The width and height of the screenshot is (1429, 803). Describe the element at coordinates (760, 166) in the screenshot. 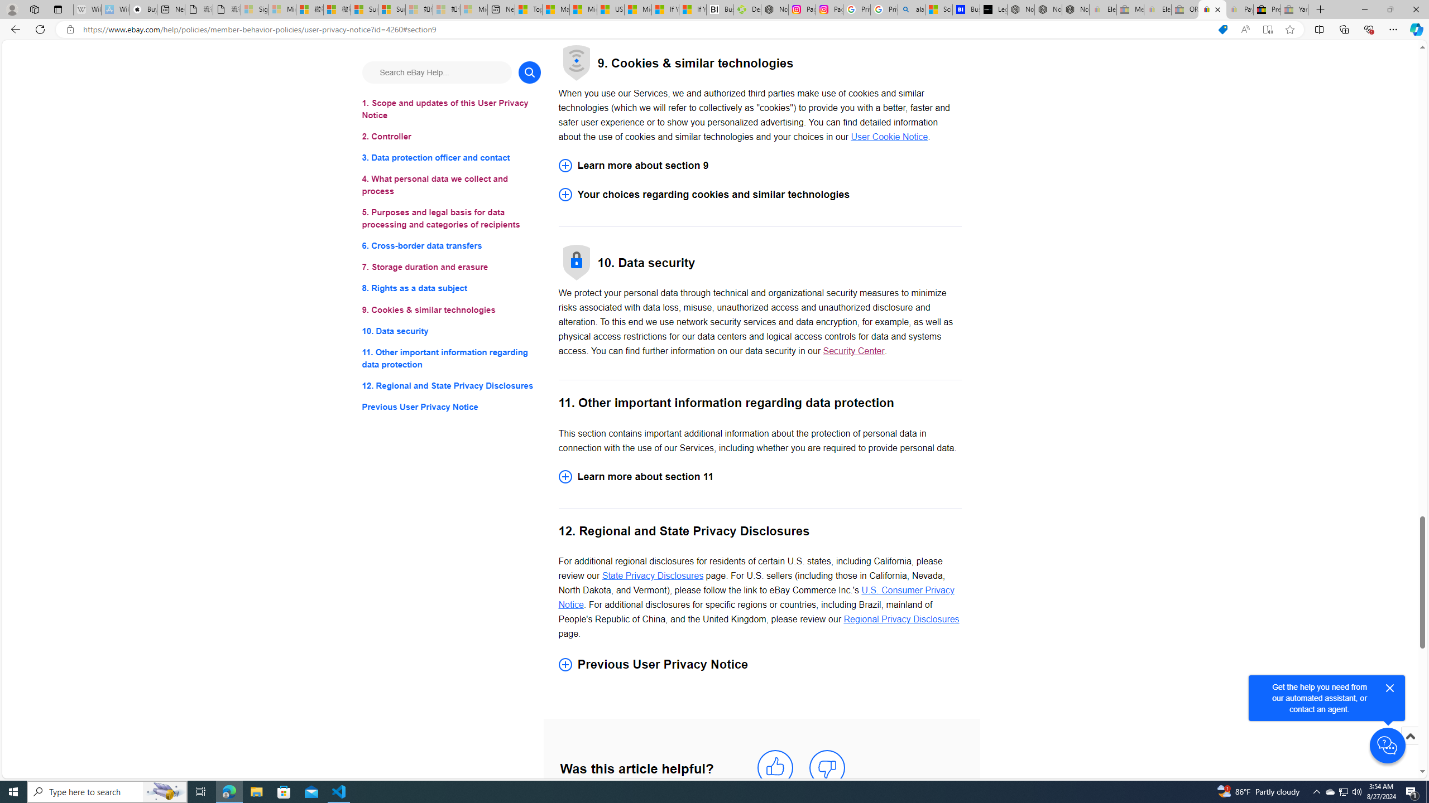

I see `Learn more about section 9` at that location.